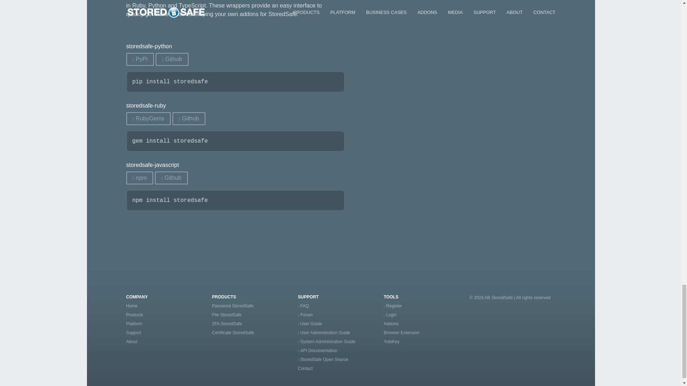 The width and height of the screenshot is (687, 386). Describe the element at coordinates (226, 315) in the screenshot. I see `File StoredSafe` at that location.